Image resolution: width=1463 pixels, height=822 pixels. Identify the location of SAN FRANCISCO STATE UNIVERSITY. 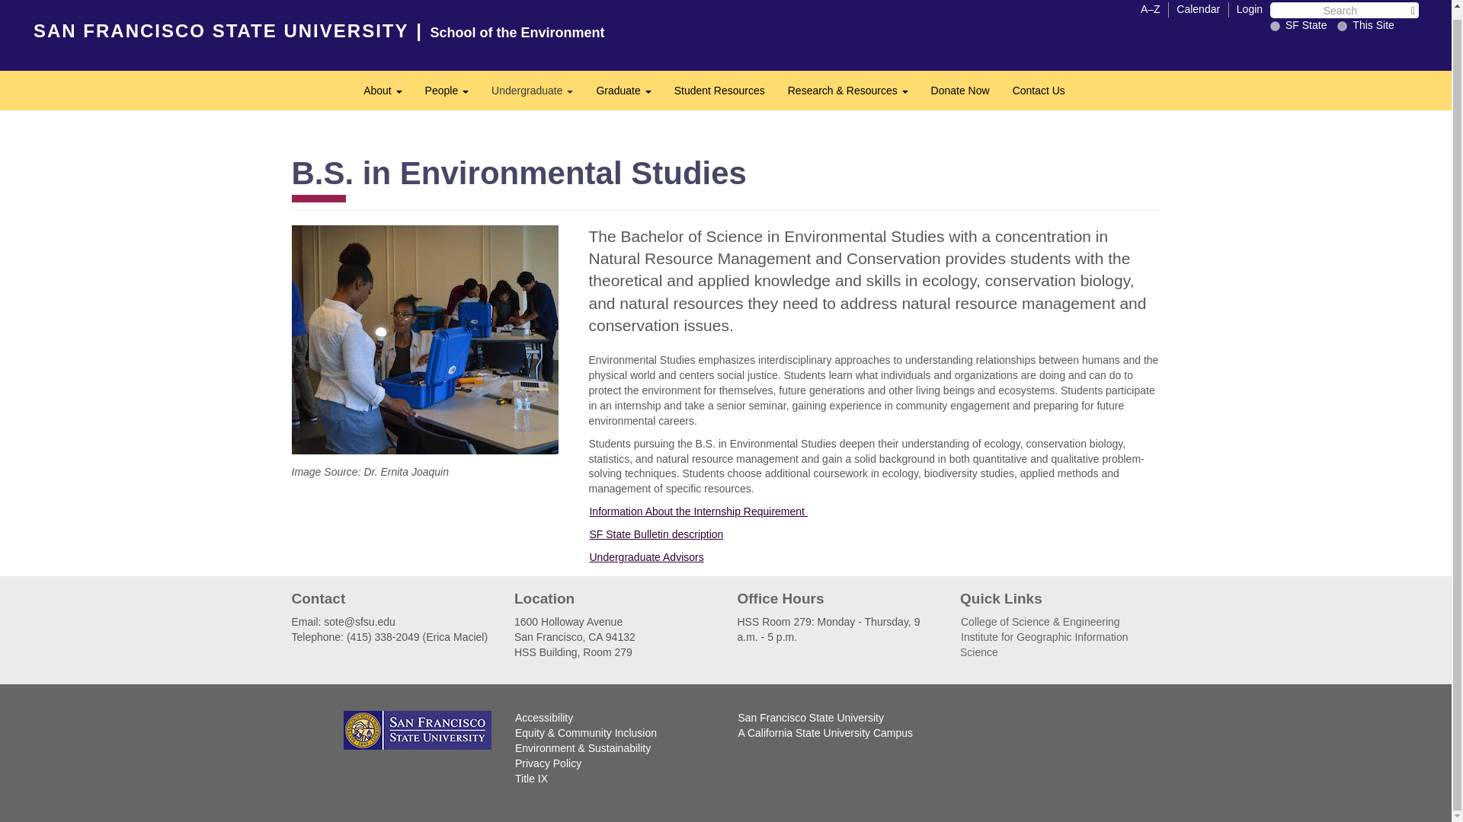
(221, 30).